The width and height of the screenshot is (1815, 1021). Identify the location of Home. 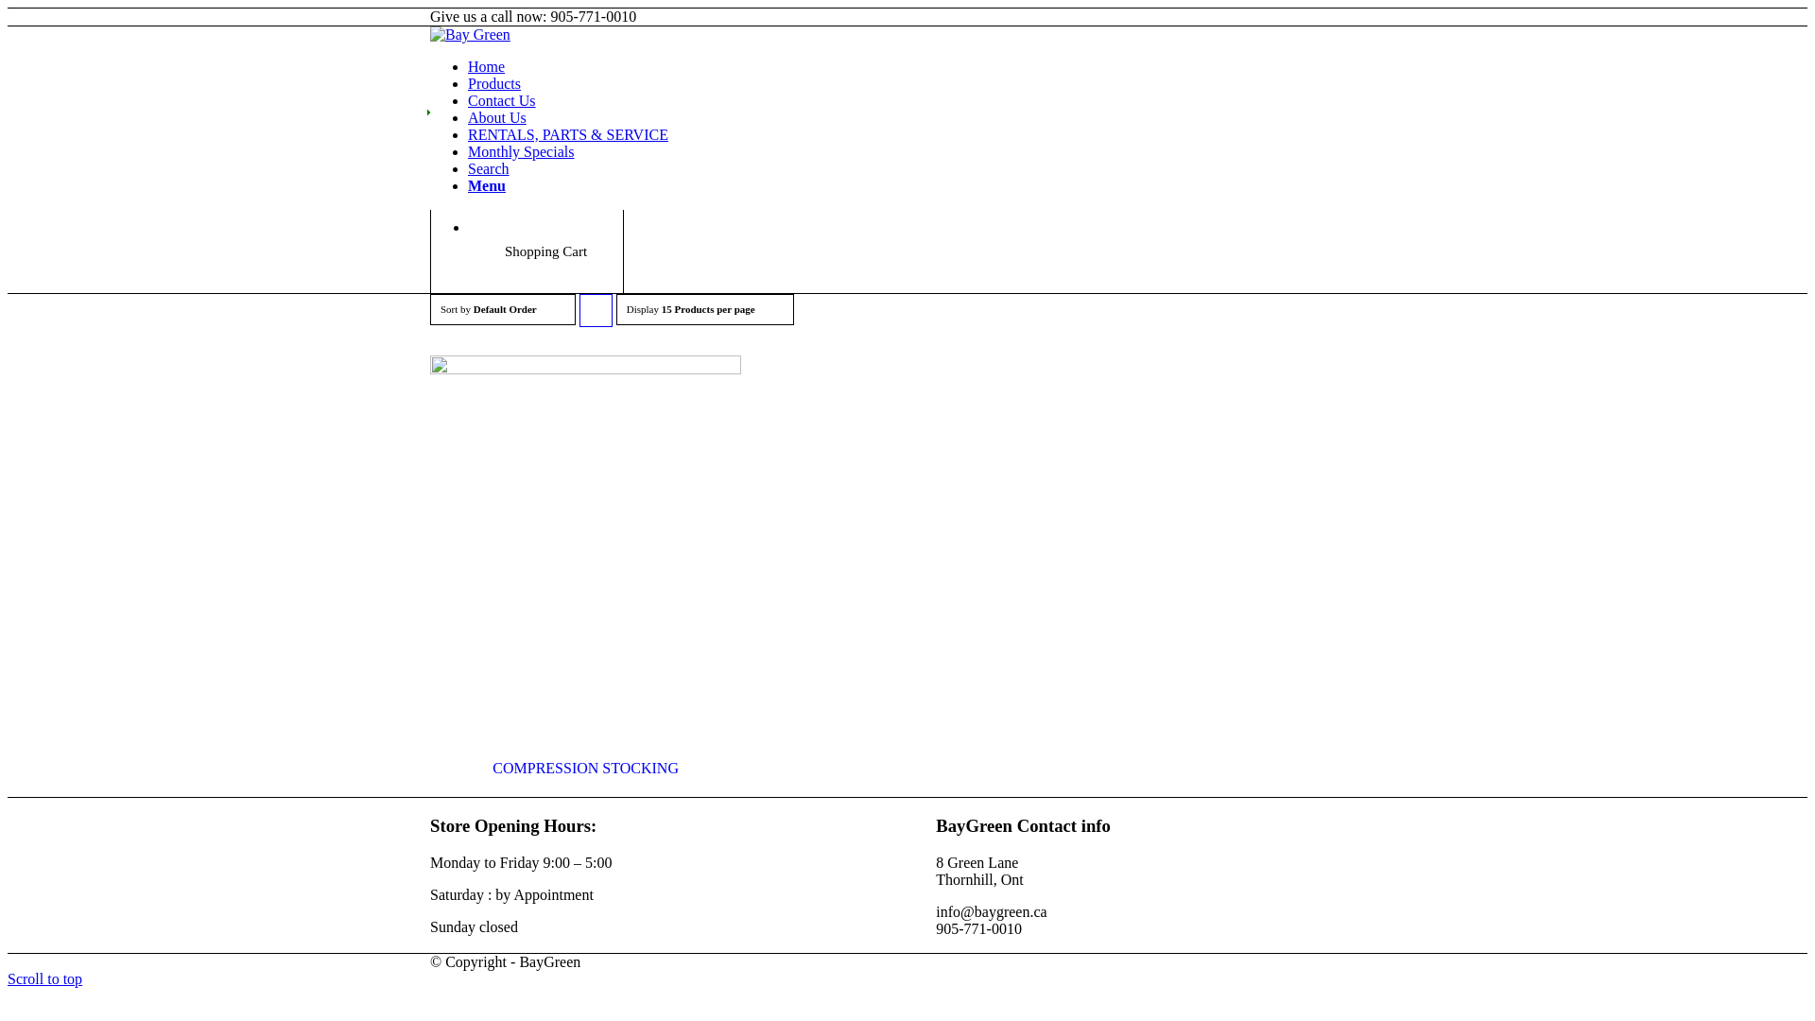
(486, 66).